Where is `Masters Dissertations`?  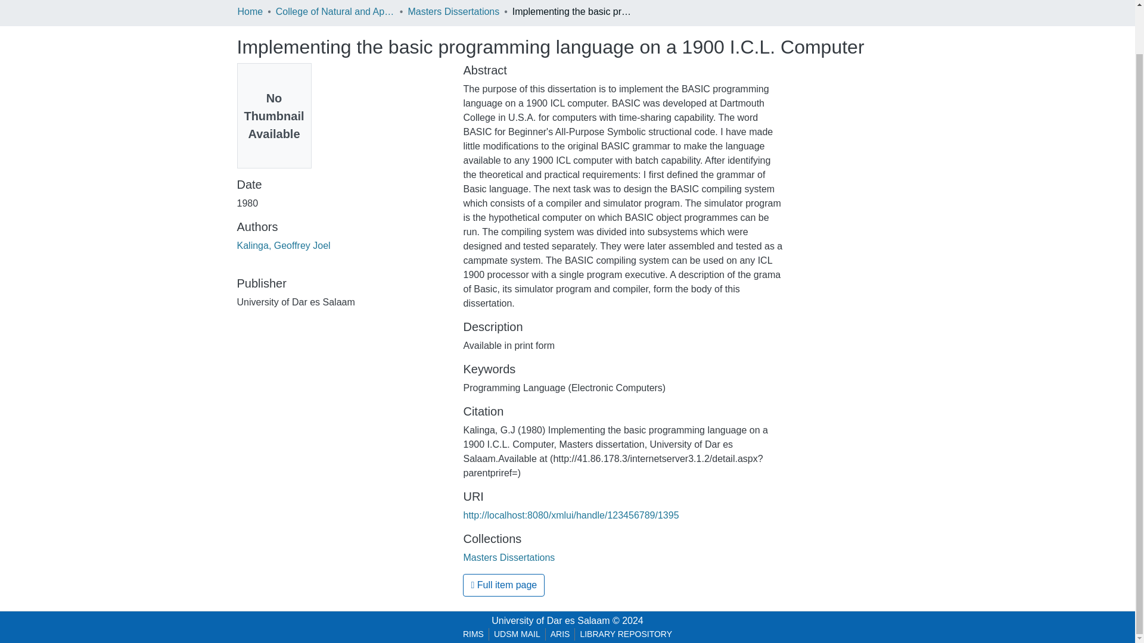 Masters Dissertations is located at coordinates (453, 12).